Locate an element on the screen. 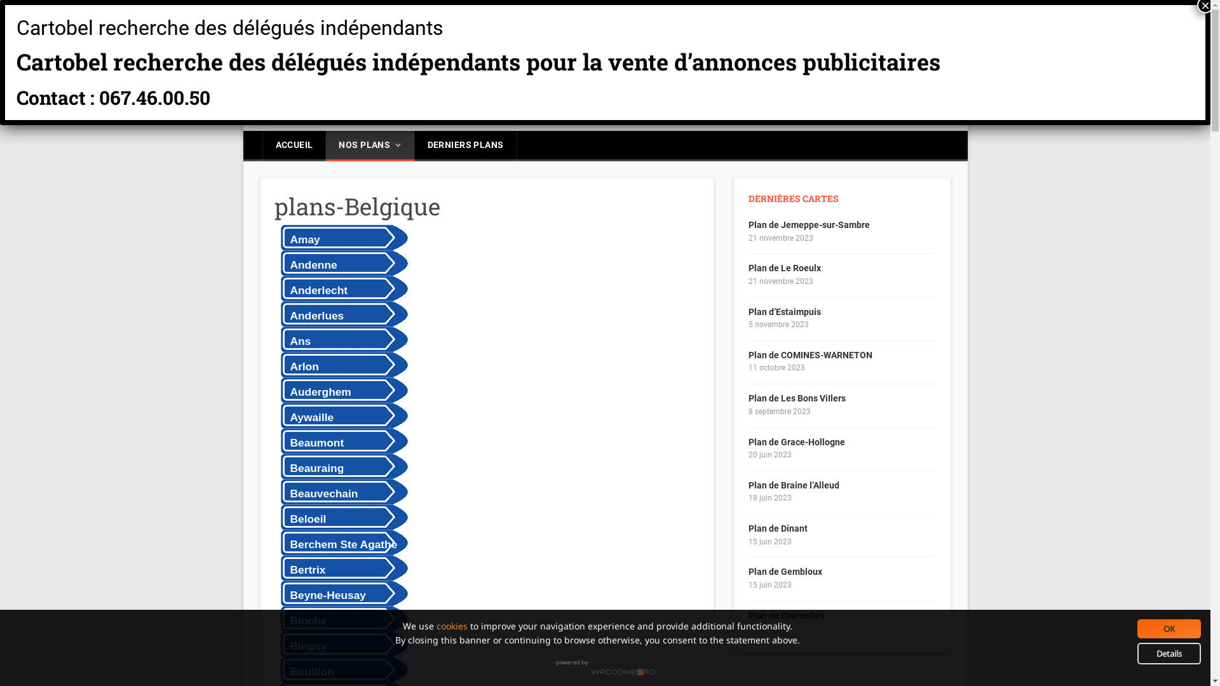 This screenshot has height=686, width=1220. Plan de Courcelles is located at coordinates (787, 615).